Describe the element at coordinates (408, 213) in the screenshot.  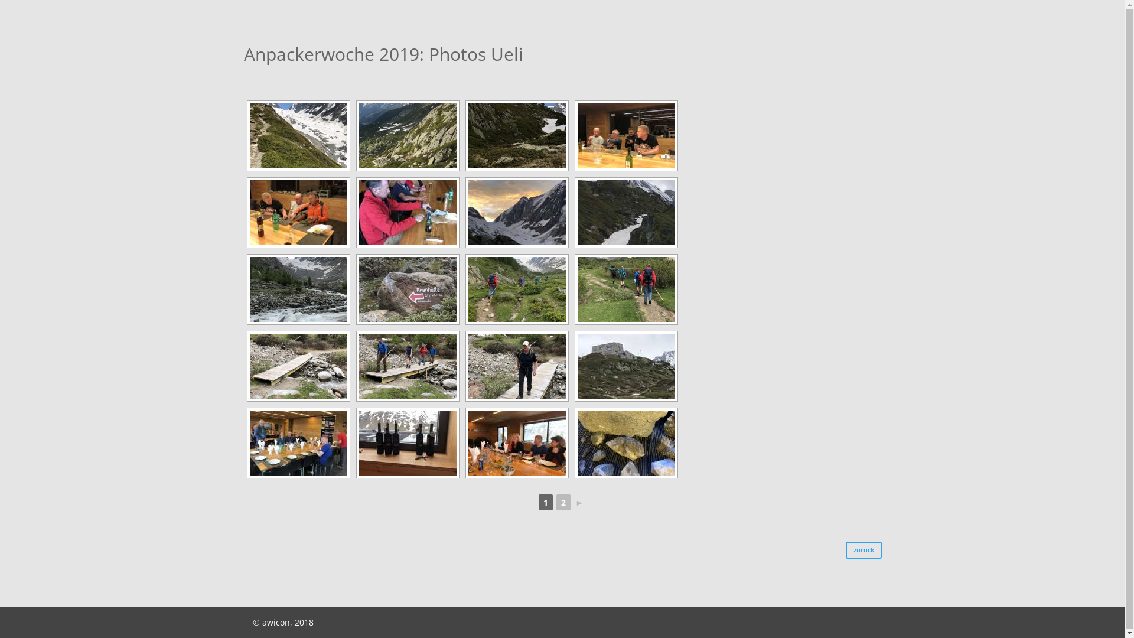
I see `IMG_3337-min` at that location.